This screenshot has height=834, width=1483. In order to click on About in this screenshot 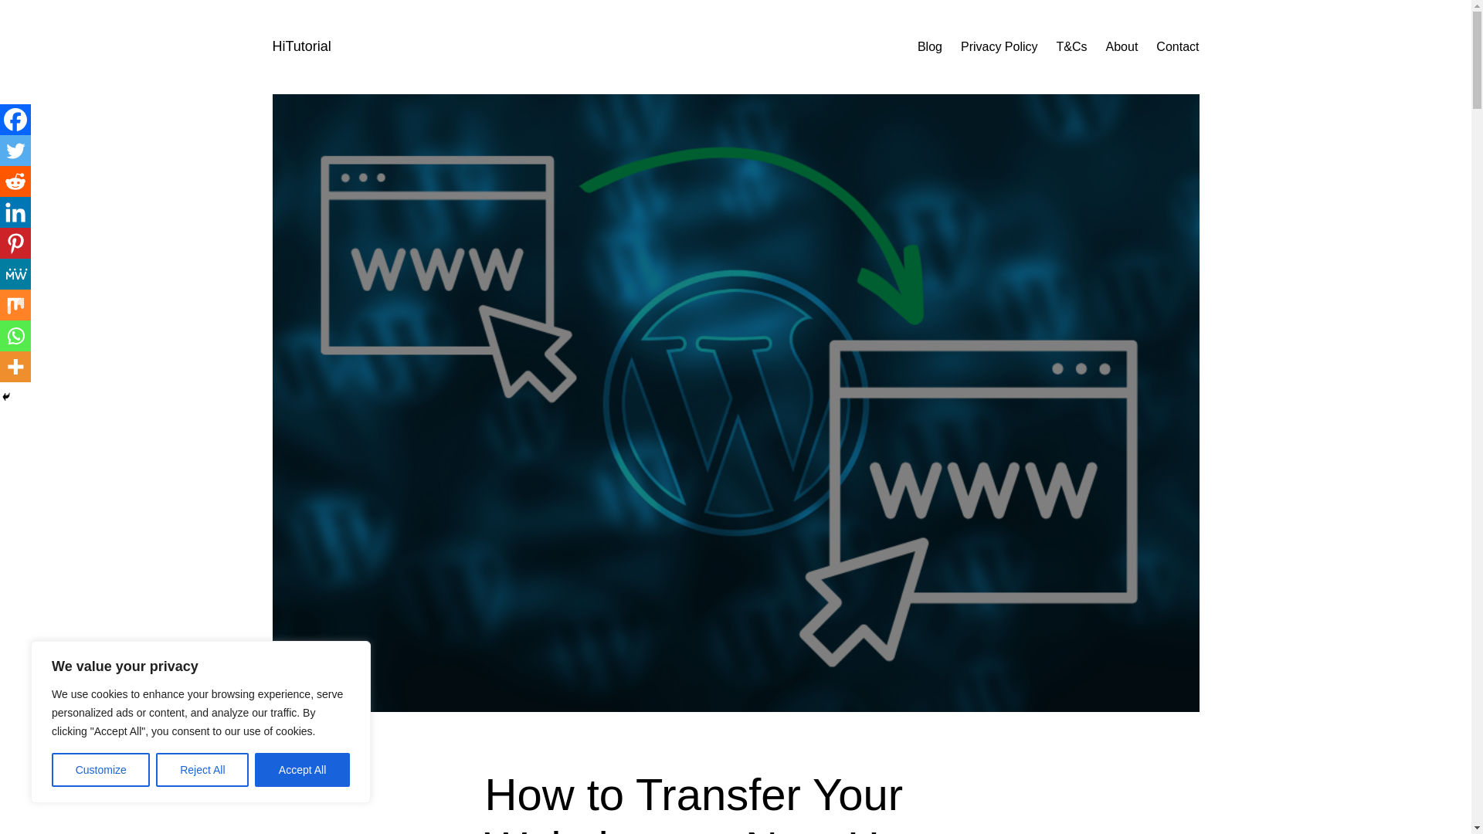, I will do `click(1122, 46)`.